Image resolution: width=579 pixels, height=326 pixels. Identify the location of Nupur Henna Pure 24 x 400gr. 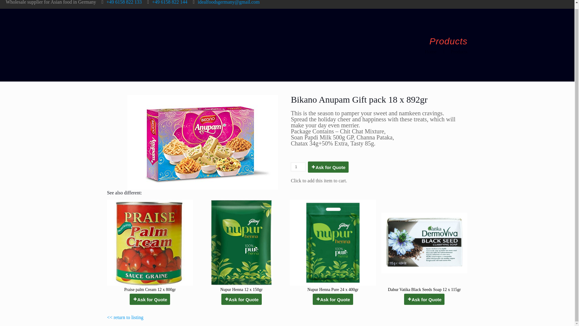
(333, 247).